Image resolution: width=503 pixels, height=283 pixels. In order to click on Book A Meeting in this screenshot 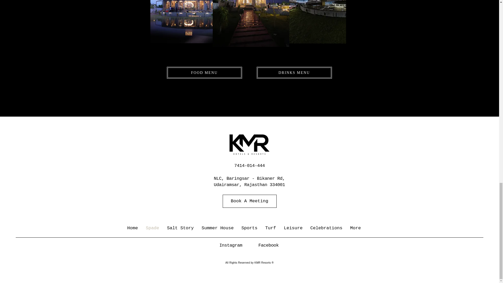, I will do `click(250, 201)`.